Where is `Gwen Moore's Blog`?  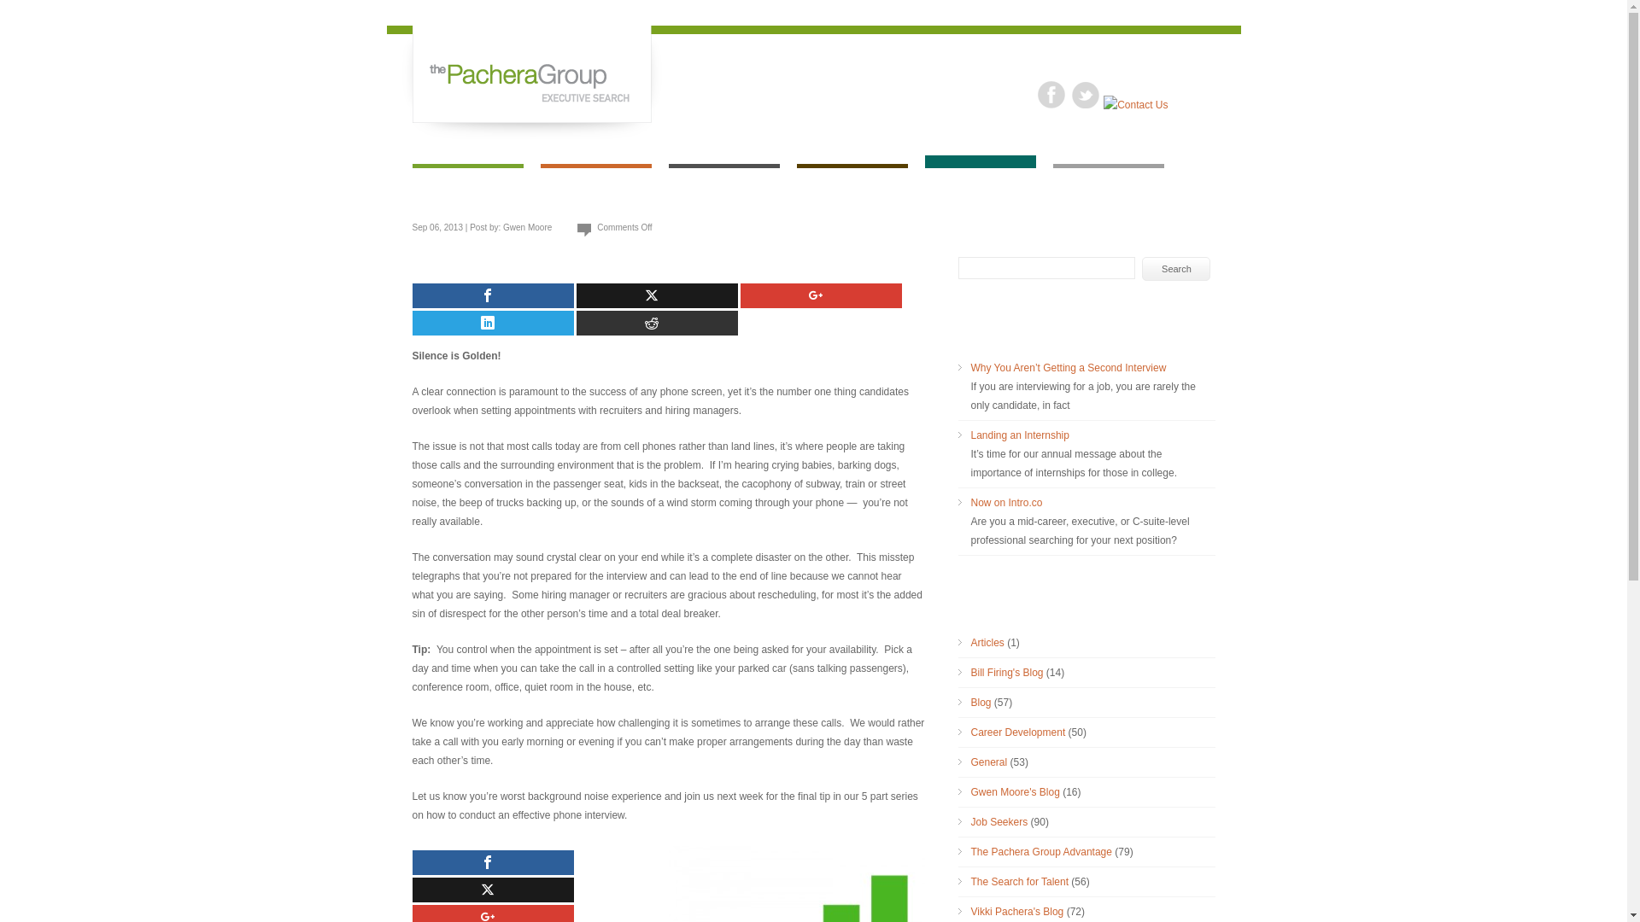 Gwen Moore's Blog is located at coordinates (1015, 792).